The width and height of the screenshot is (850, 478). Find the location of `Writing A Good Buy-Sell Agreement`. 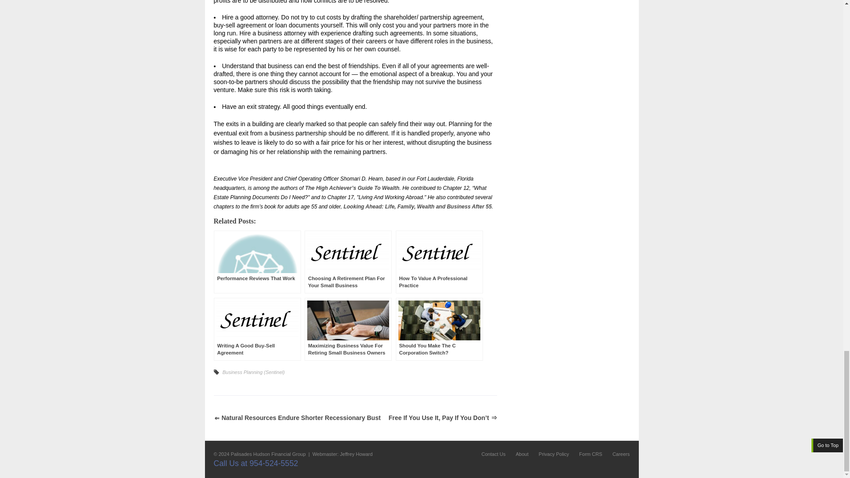

Writing A Good Buy-Sell Agreement is located at coordinates (257, 329).